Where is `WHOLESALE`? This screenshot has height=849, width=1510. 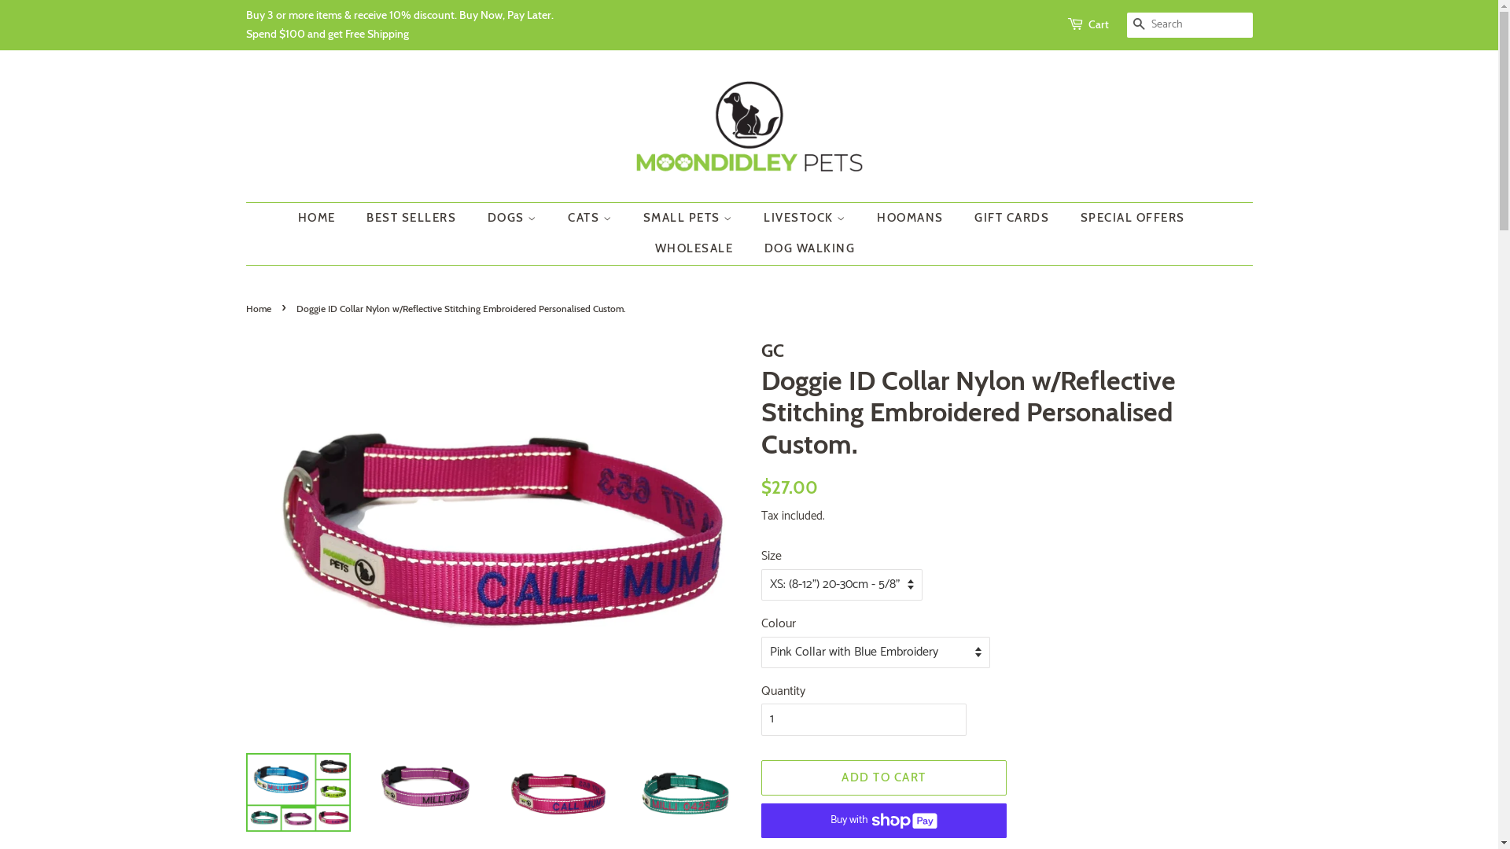 WHOLESALE is located at coordinates (697, 249).